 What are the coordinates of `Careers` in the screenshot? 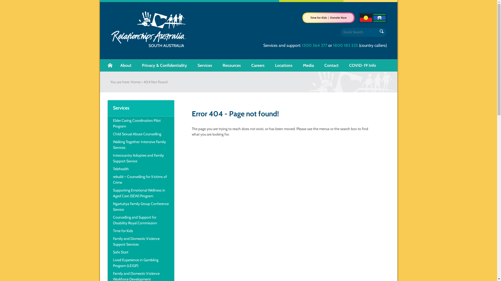 It's located at (258, 66).